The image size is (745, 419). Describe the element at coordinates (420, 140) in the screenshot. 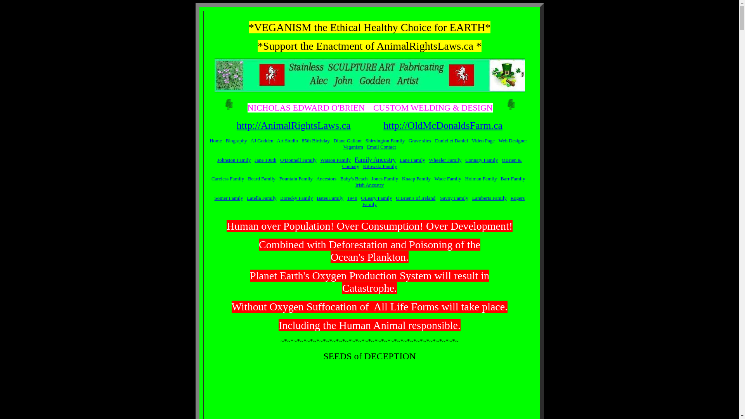

I see `Grave sites` at that location.